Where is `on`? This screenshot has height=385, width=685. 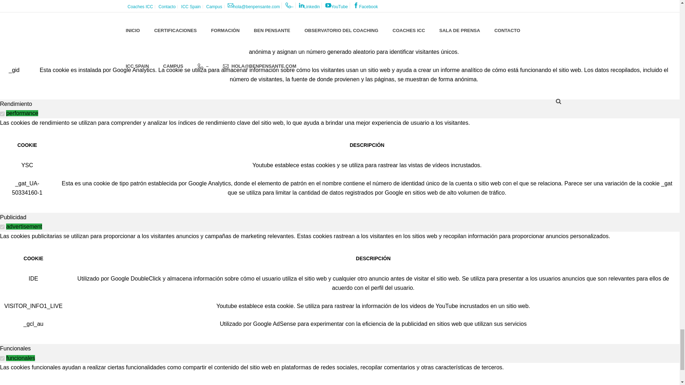 on is located at coordinates (2, 114).